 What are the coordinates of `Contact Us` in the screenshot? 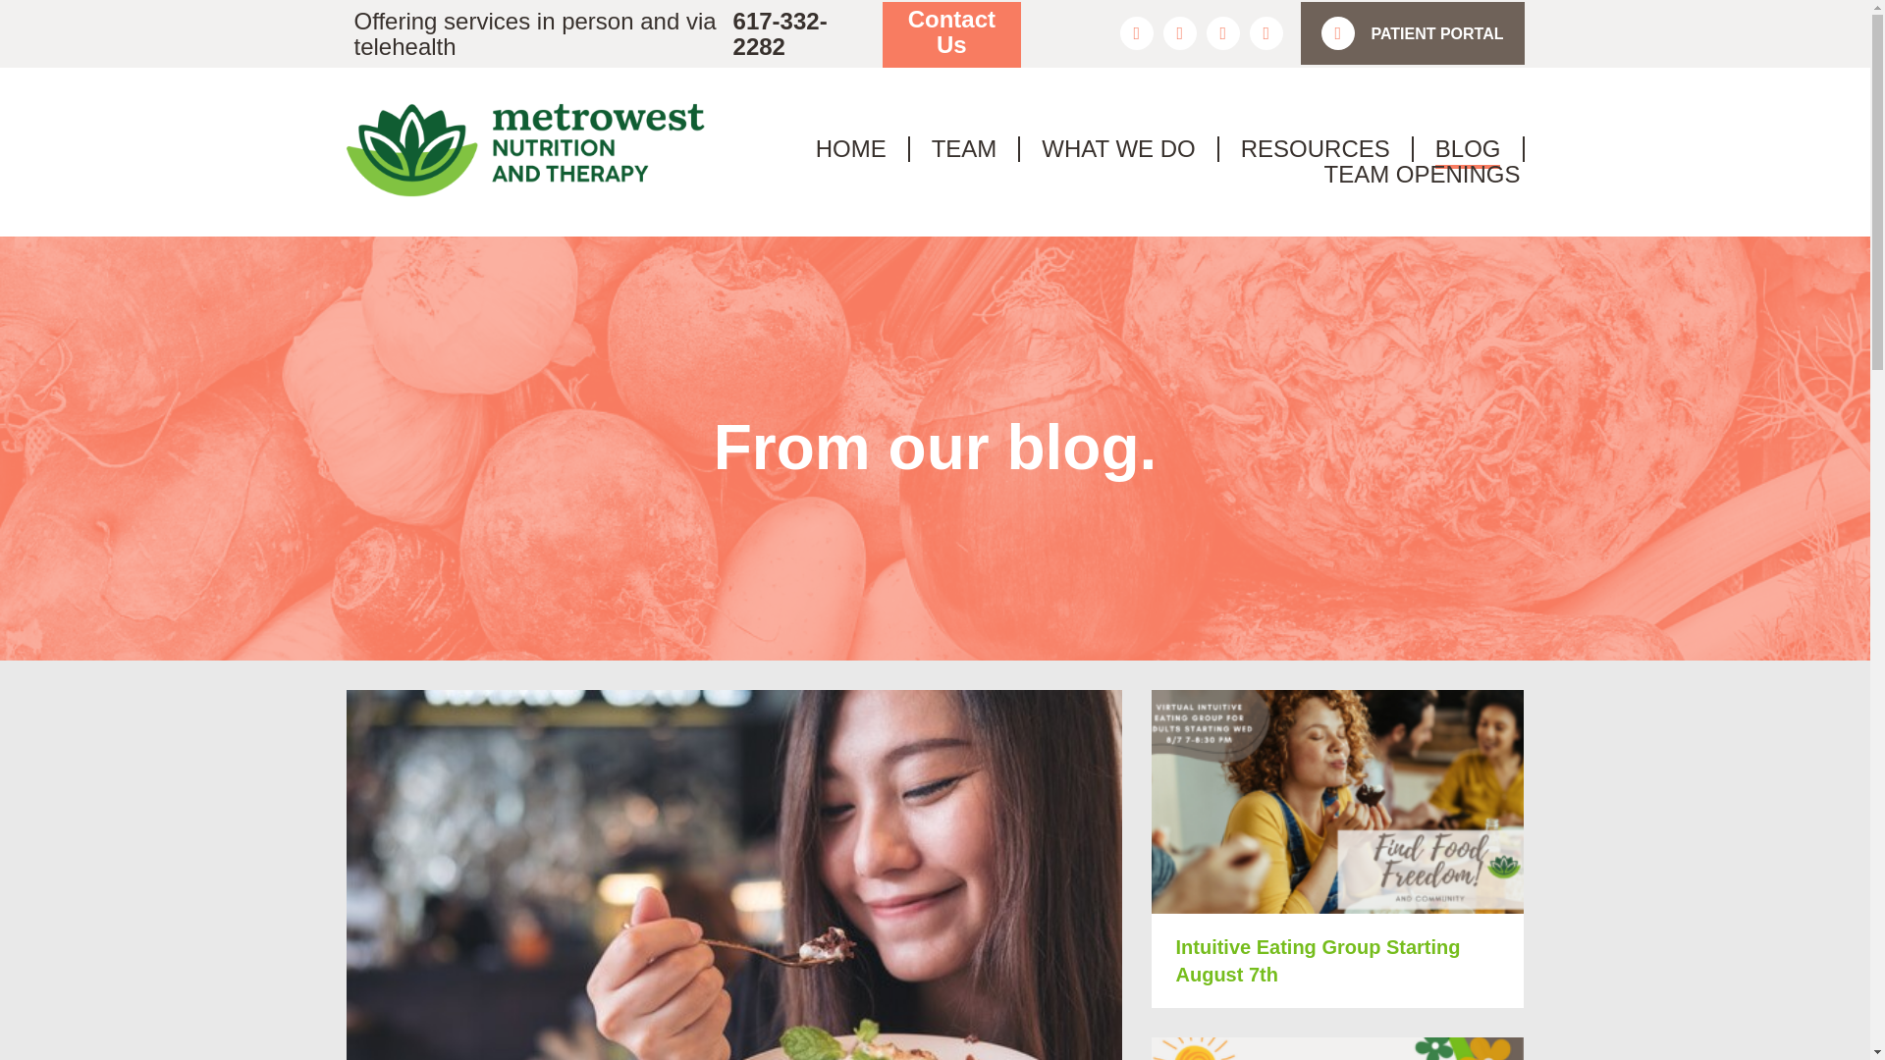 It's located at (951, 35).